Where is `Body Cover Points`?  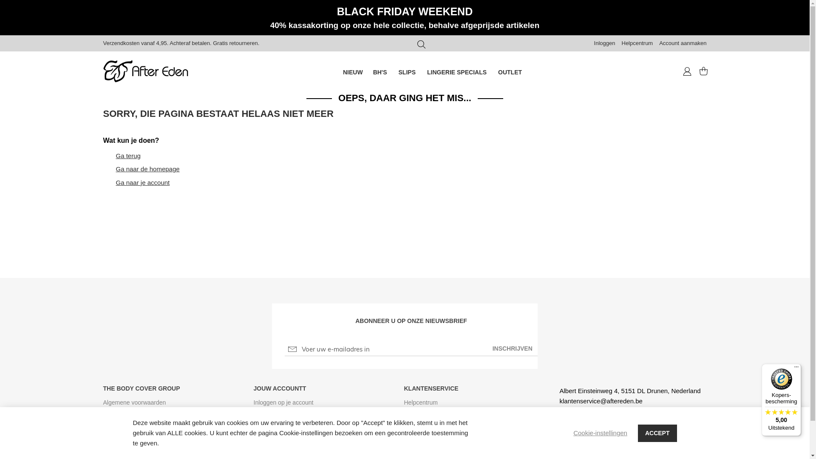
Body Cover Points is located at coordinates (278, 438).